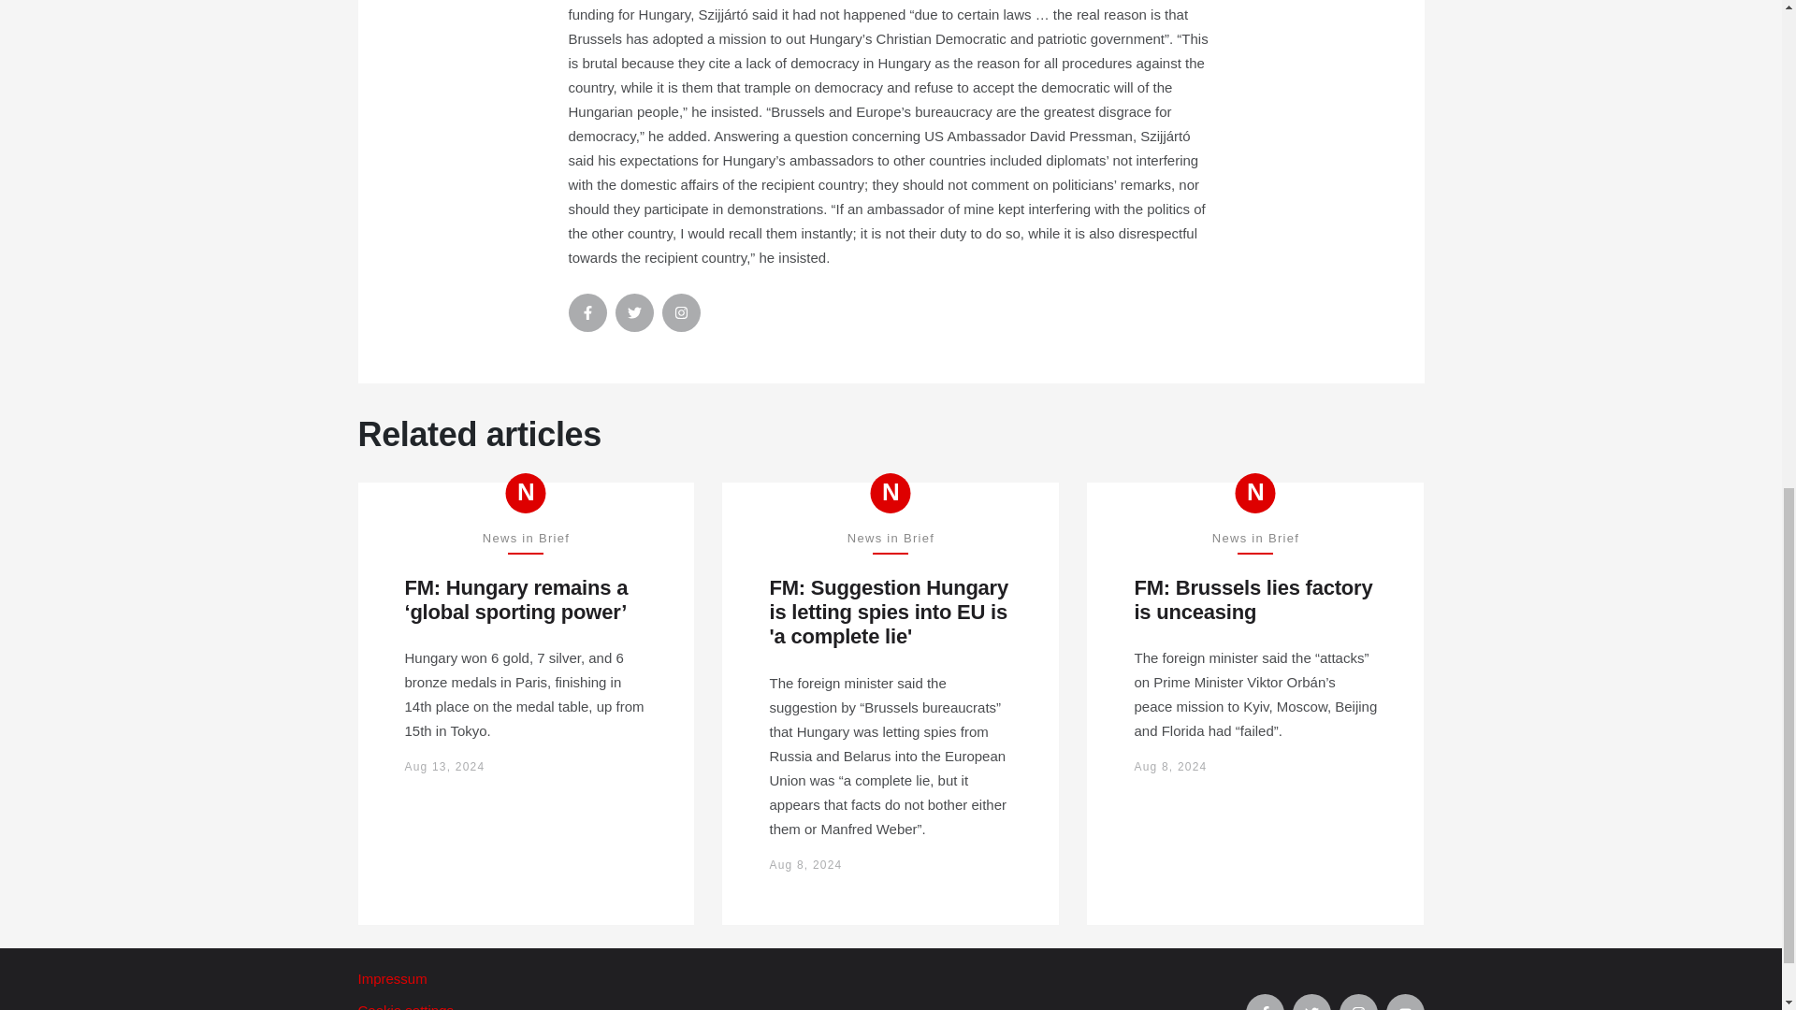  I want to click on FM: Brussels lies factory is unceasing, so click(1255, 600).